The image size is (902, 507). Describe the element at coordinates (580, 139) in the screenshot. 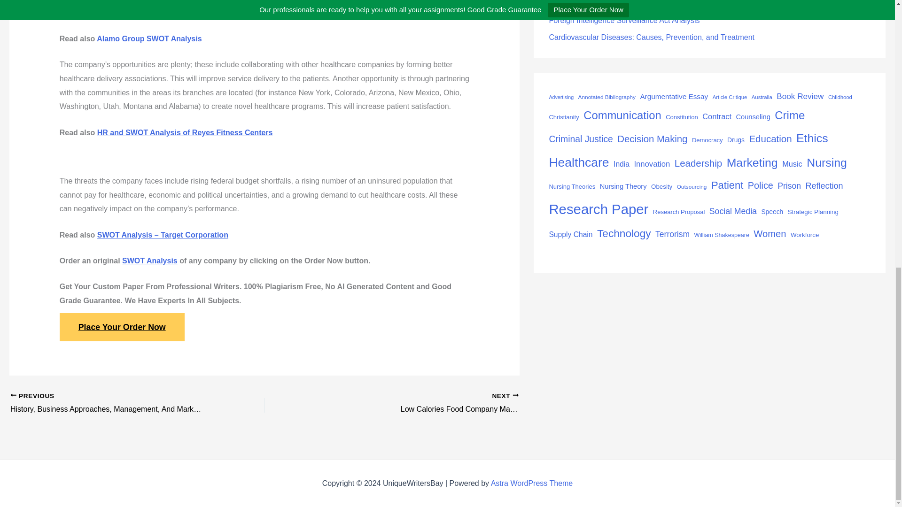

I see `Criminal Justice` at that location.